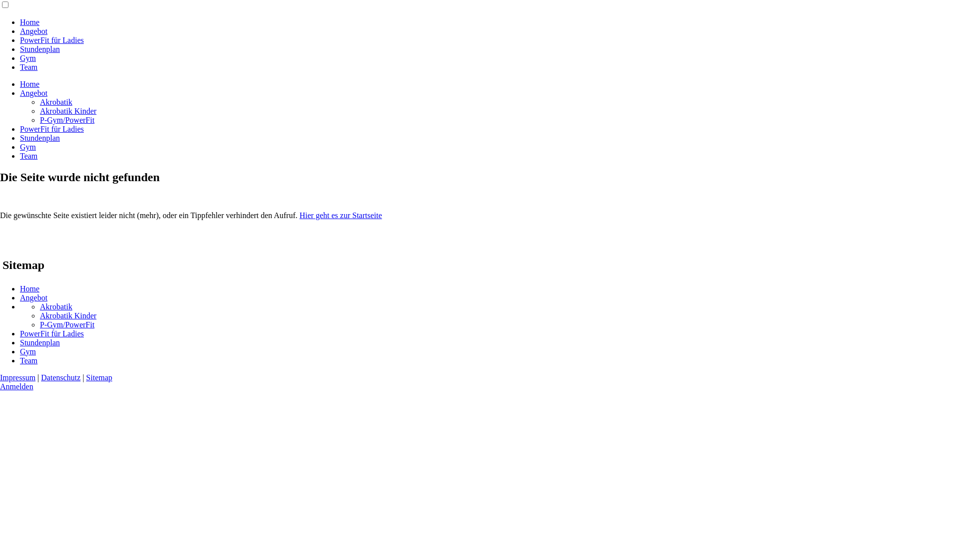  I want to click on Angebot, so click(34, 297).